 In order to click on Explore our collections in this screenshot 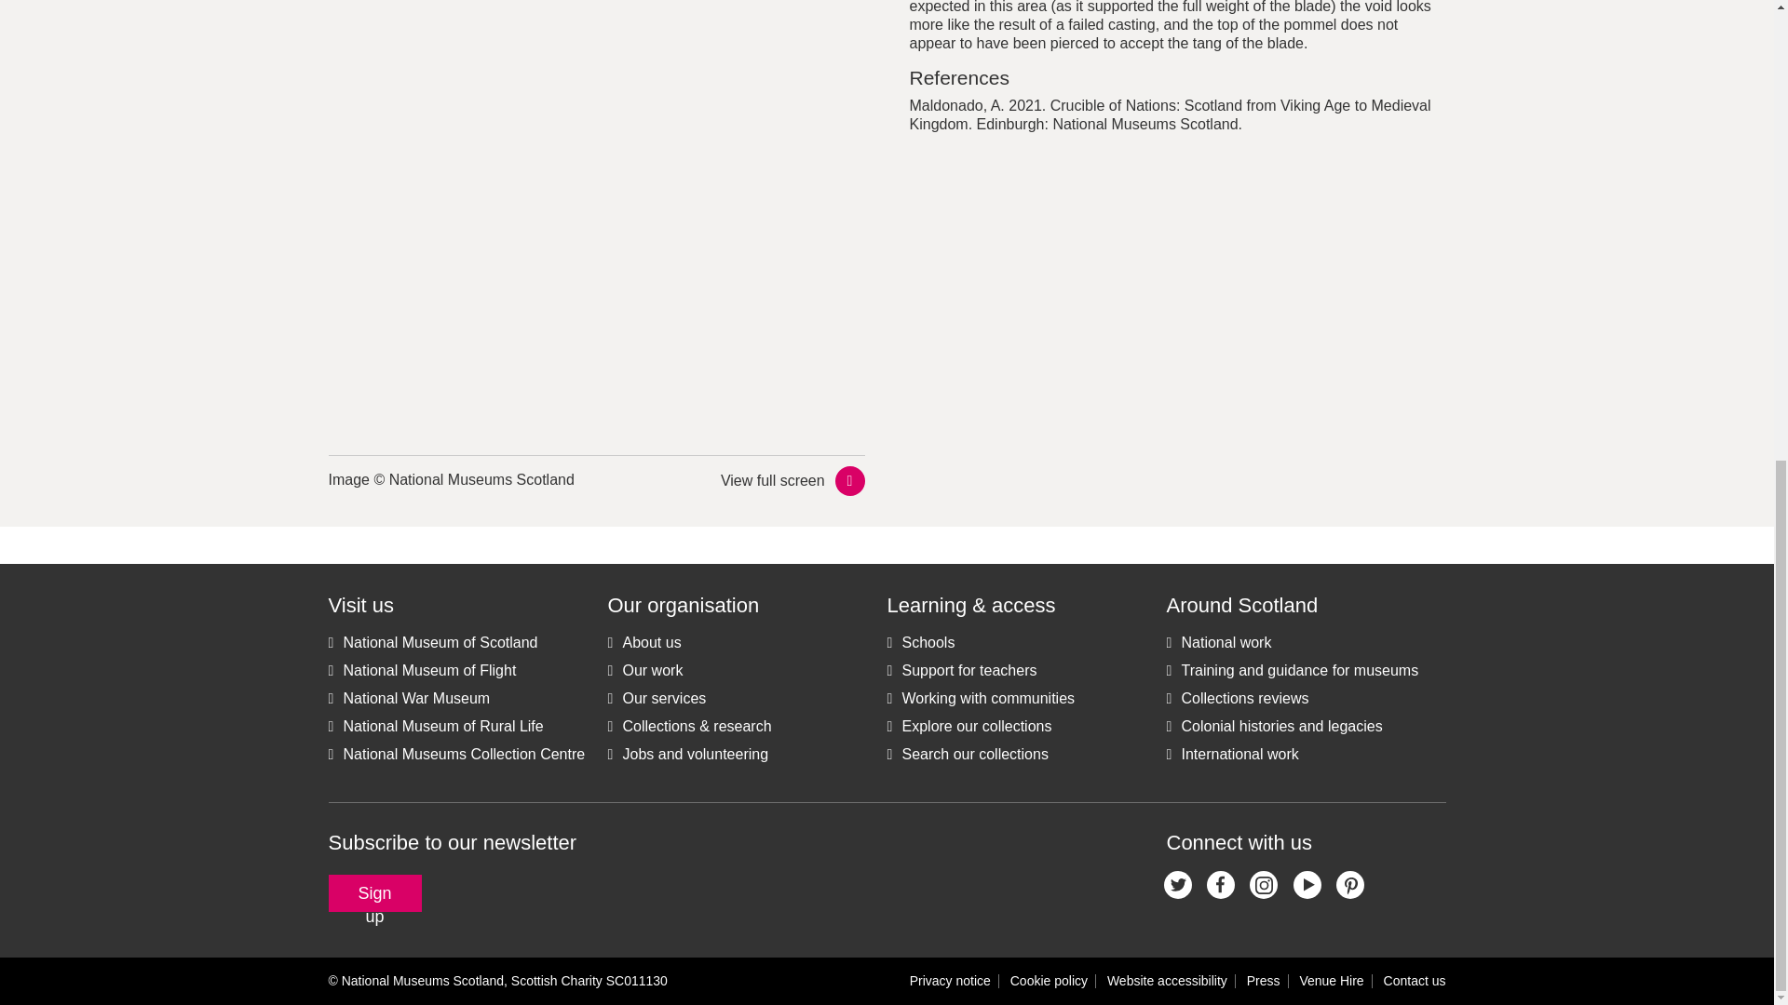, I will do `click(968, 726)`.